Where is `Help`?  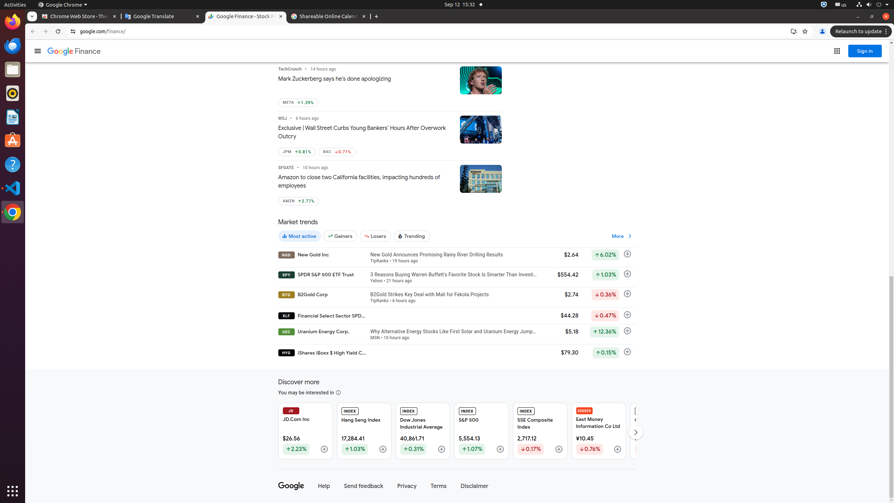 Help is located at coordinates (13, 164).